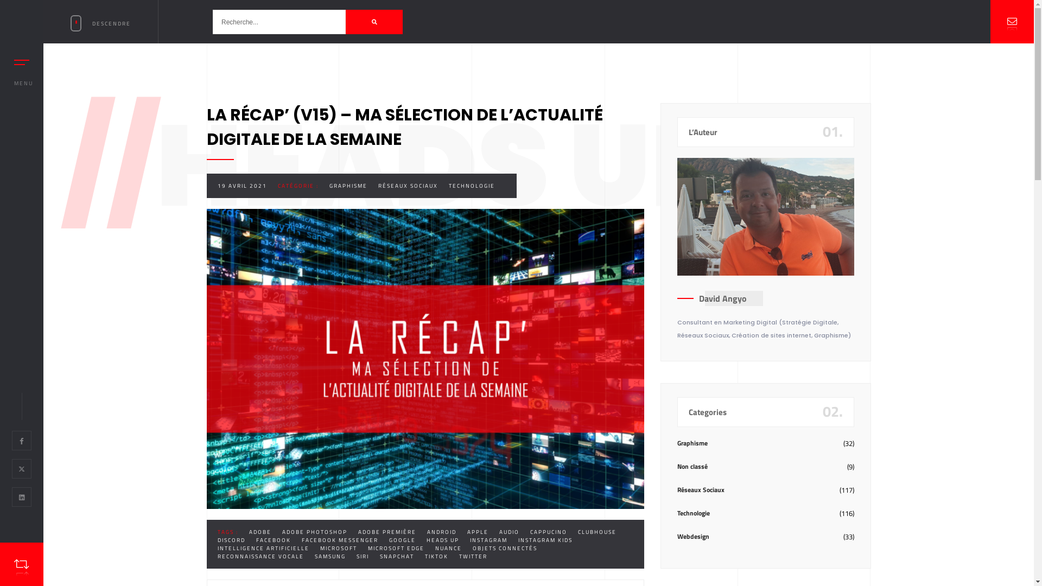  What do you see at coordinates (694, 513) in the screenshot?
I see `Technologie` at bounding box center [694, 513].